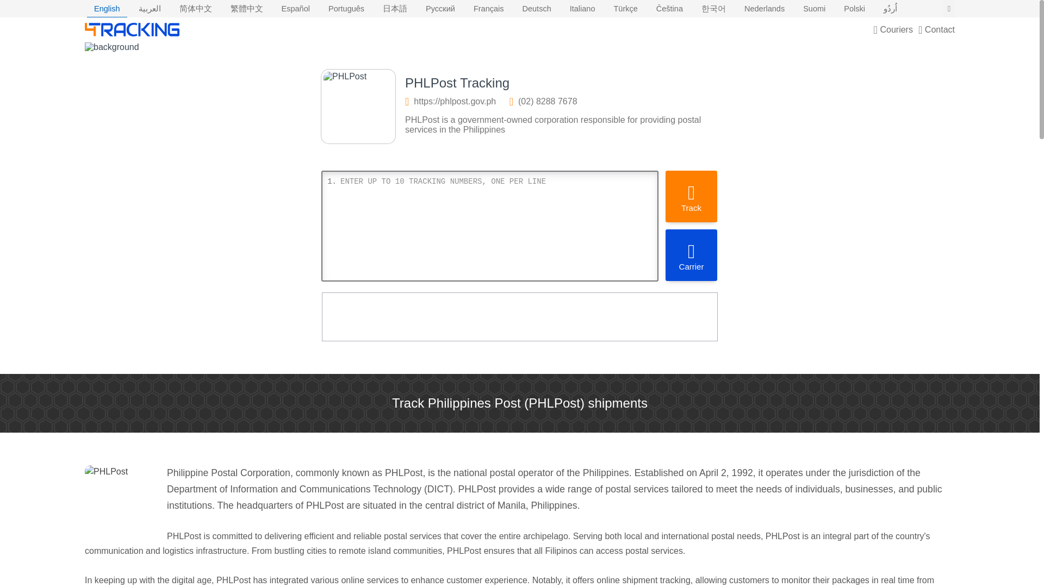 The width and height of the screenshot is (1044, 587). What do you see at coordinates (247, 9) in the screenshot?
I see `Turkish` at bounding box center [247, 9].